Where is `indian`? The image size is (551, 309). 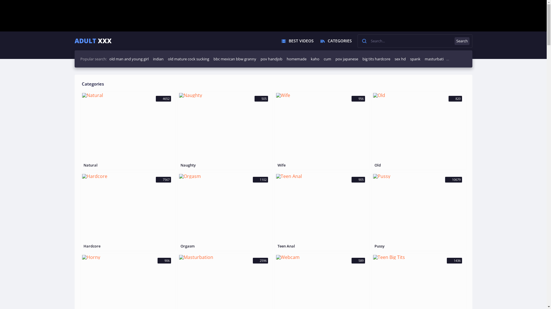 indian is located at coordinates (158, 59).